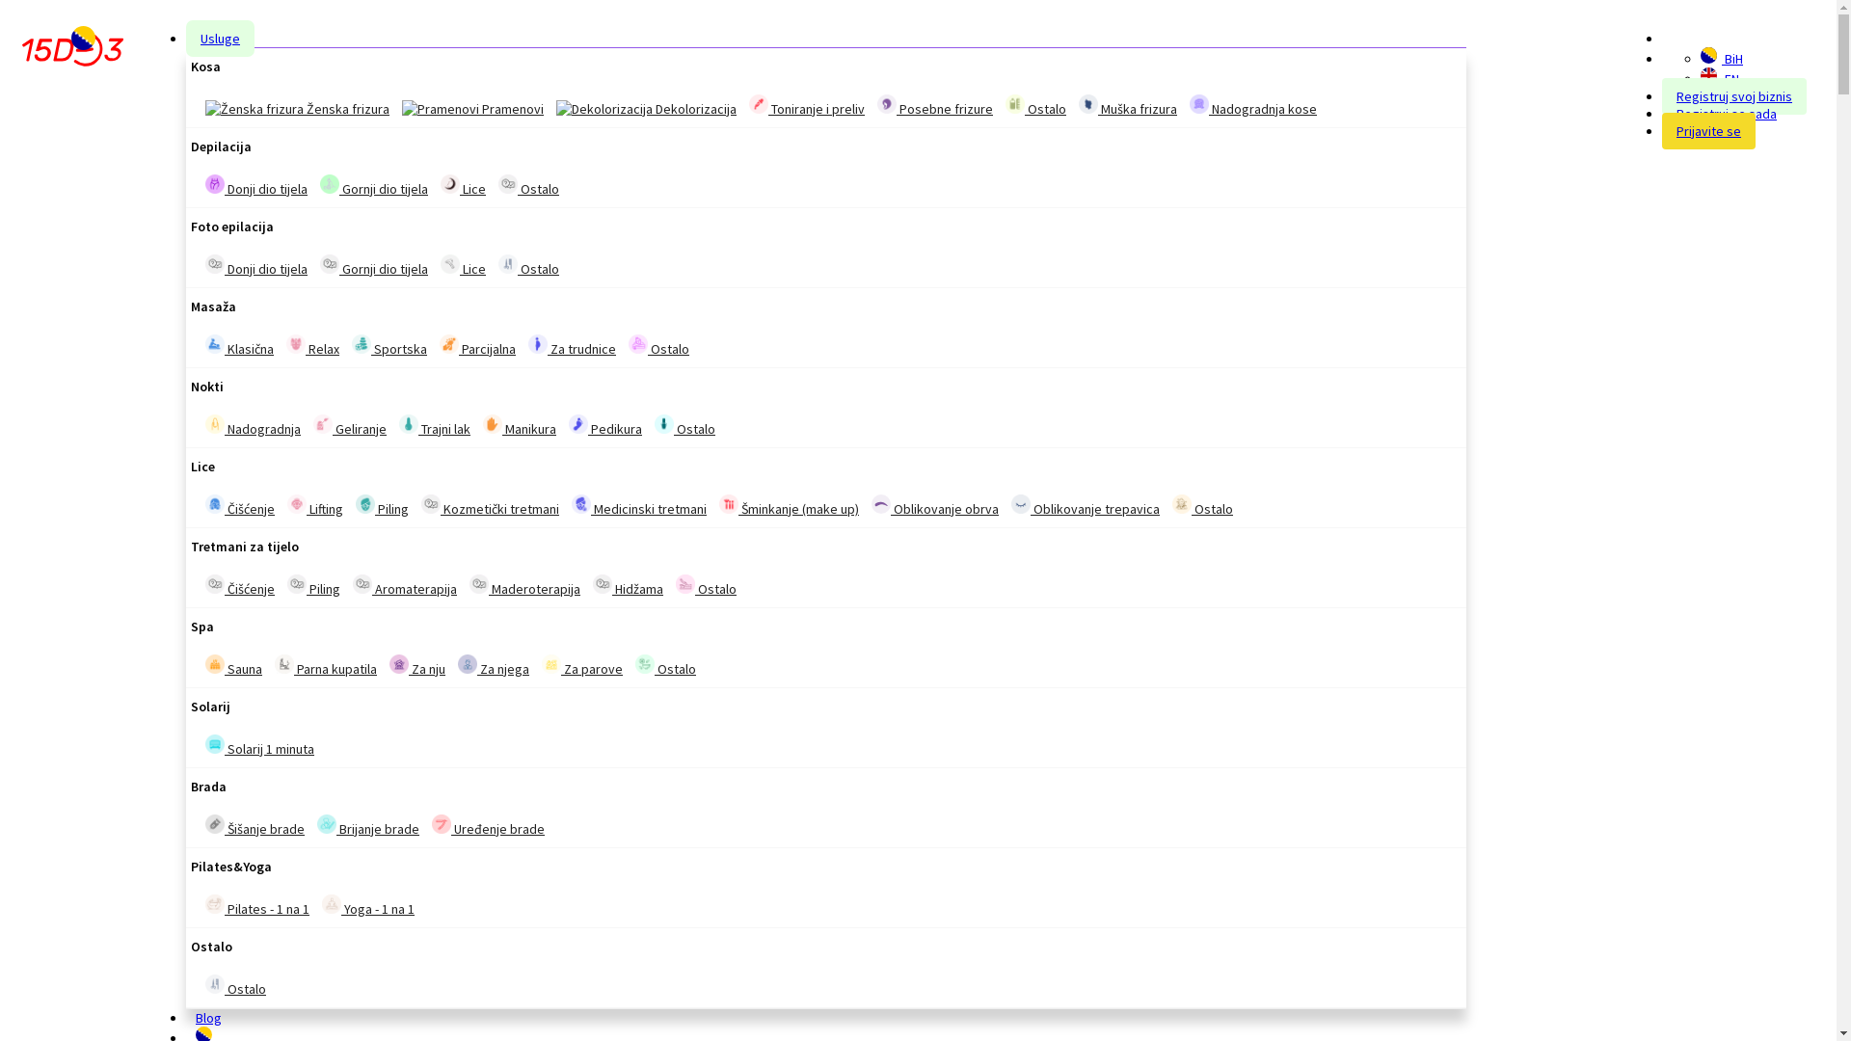 This screenshot has width=1851, height=1041. I want to click on Ostalo, so click(1015, 104).